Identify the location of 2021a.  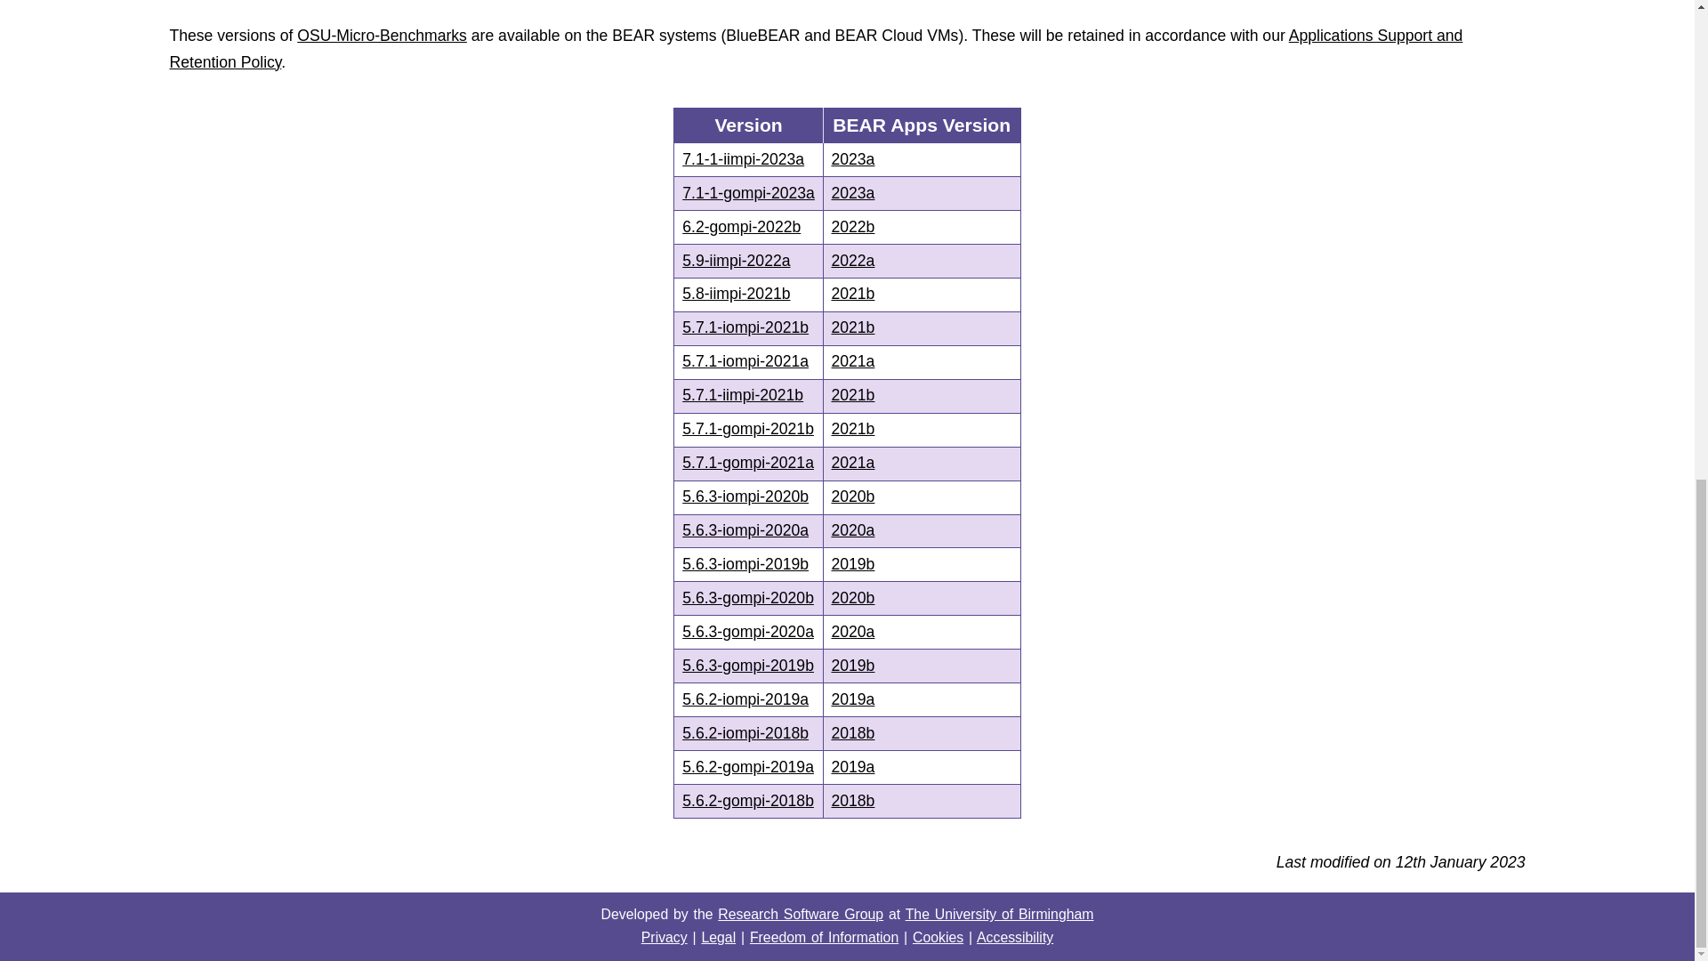
(922, 361).